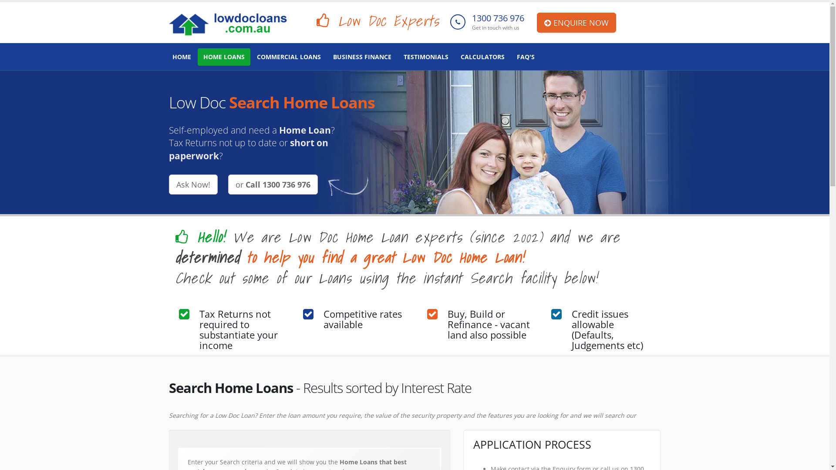 The height and width of the screenshot is (470, 836). I want to click on ENQUIRE NOW, so click(576, 23).